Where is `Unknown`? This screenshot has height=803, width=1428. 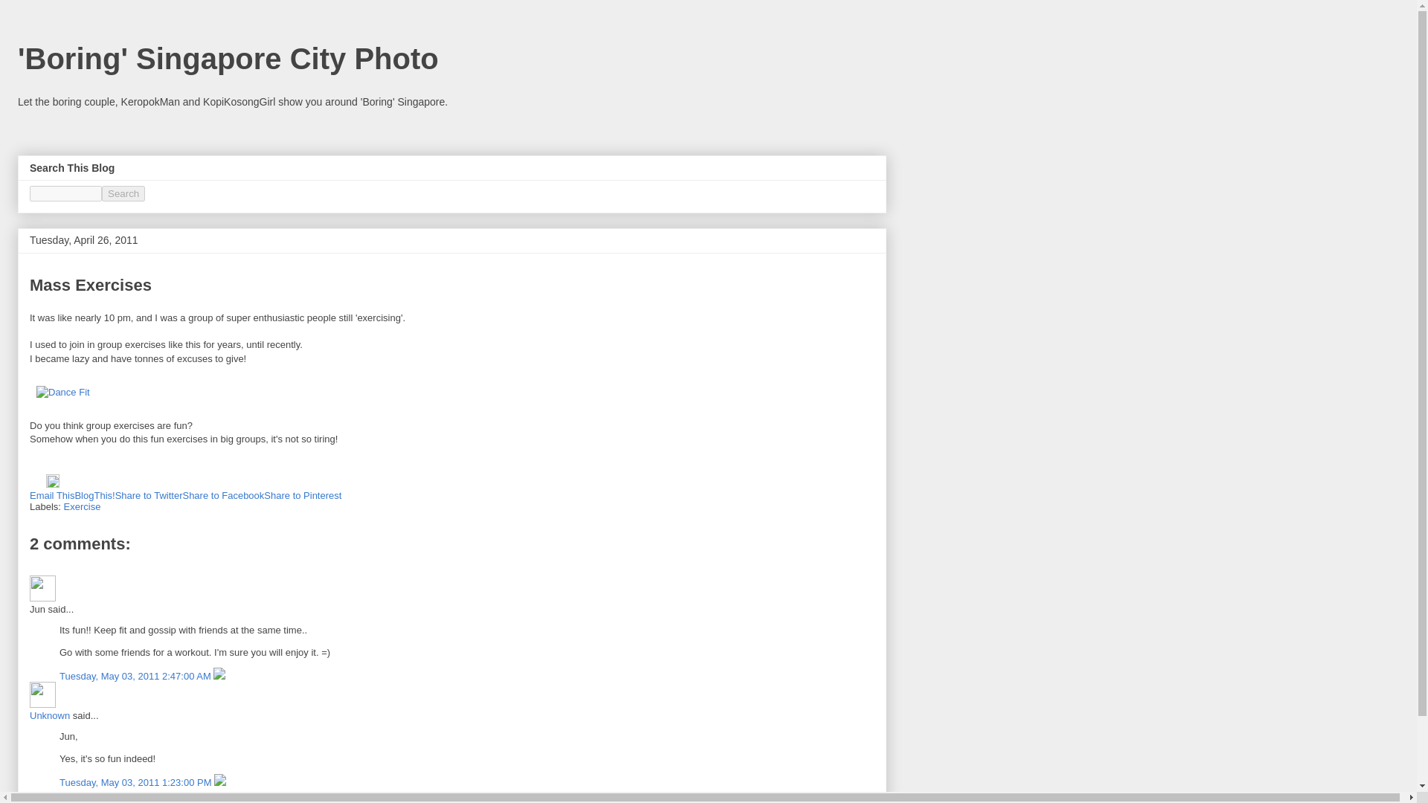
Unknown is located at coordinates (50, 715).